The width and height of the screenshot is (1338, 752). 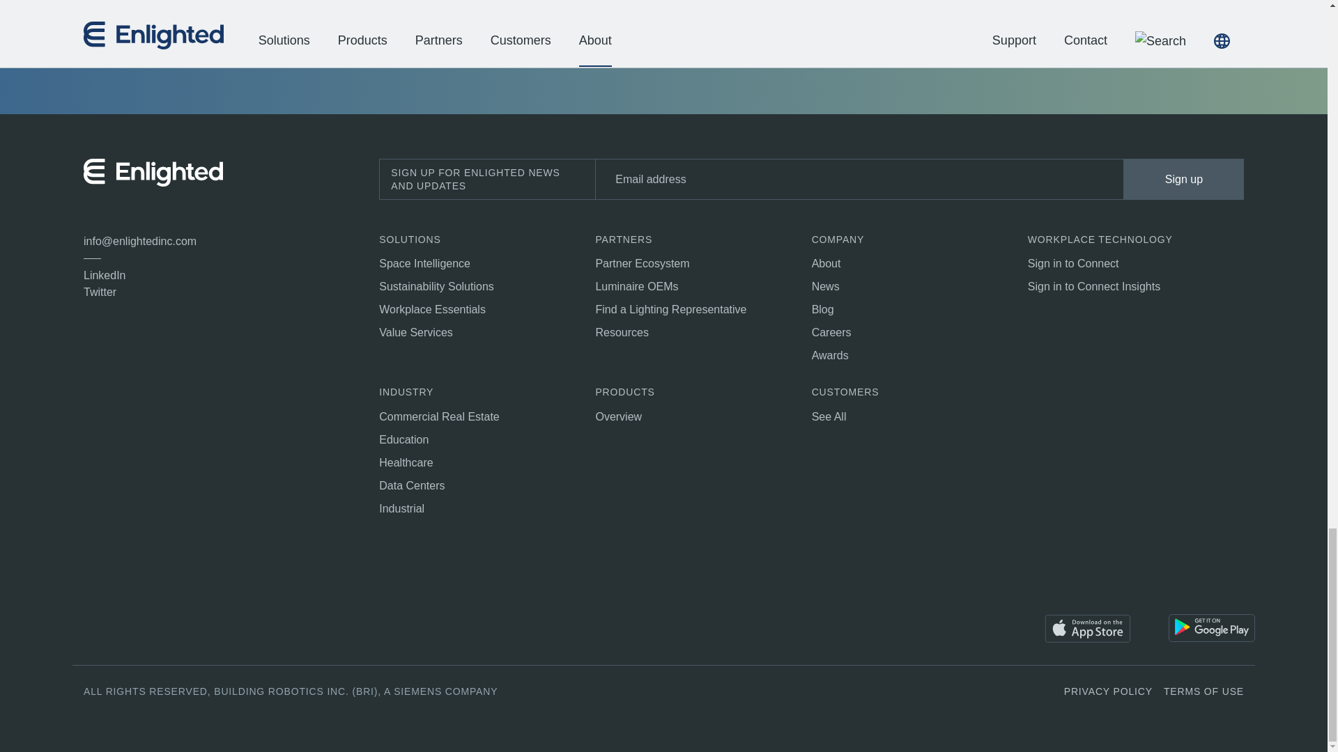 What do you see at coordinates (436, 286) in the screenshot?
I see `Sustainability Solutions` at bounding box center [436, 286].